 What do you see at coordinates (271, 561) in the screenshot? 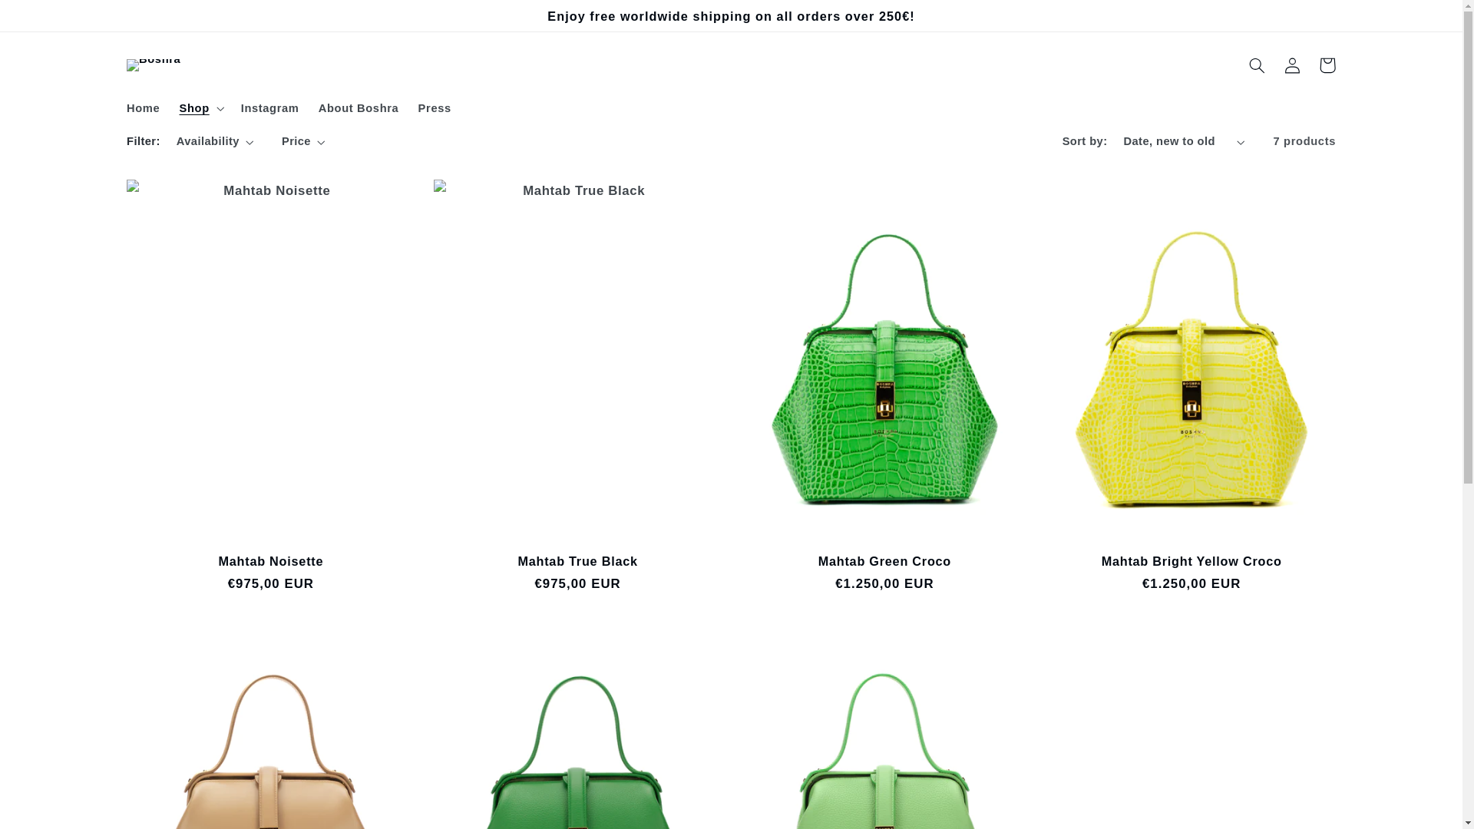
I see `Mahtab Noisette` at bounding box center [271, 561].